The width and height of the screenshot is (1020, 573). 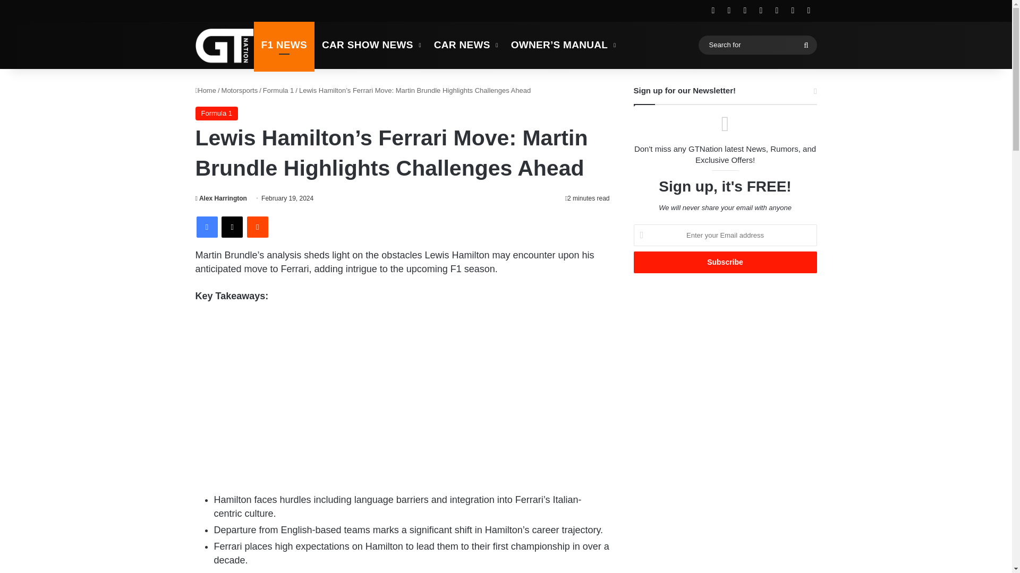 What do you see at coordinates (217, 113) in the screenshot?
I see `Formula 1` at bounding box center [217, 113].